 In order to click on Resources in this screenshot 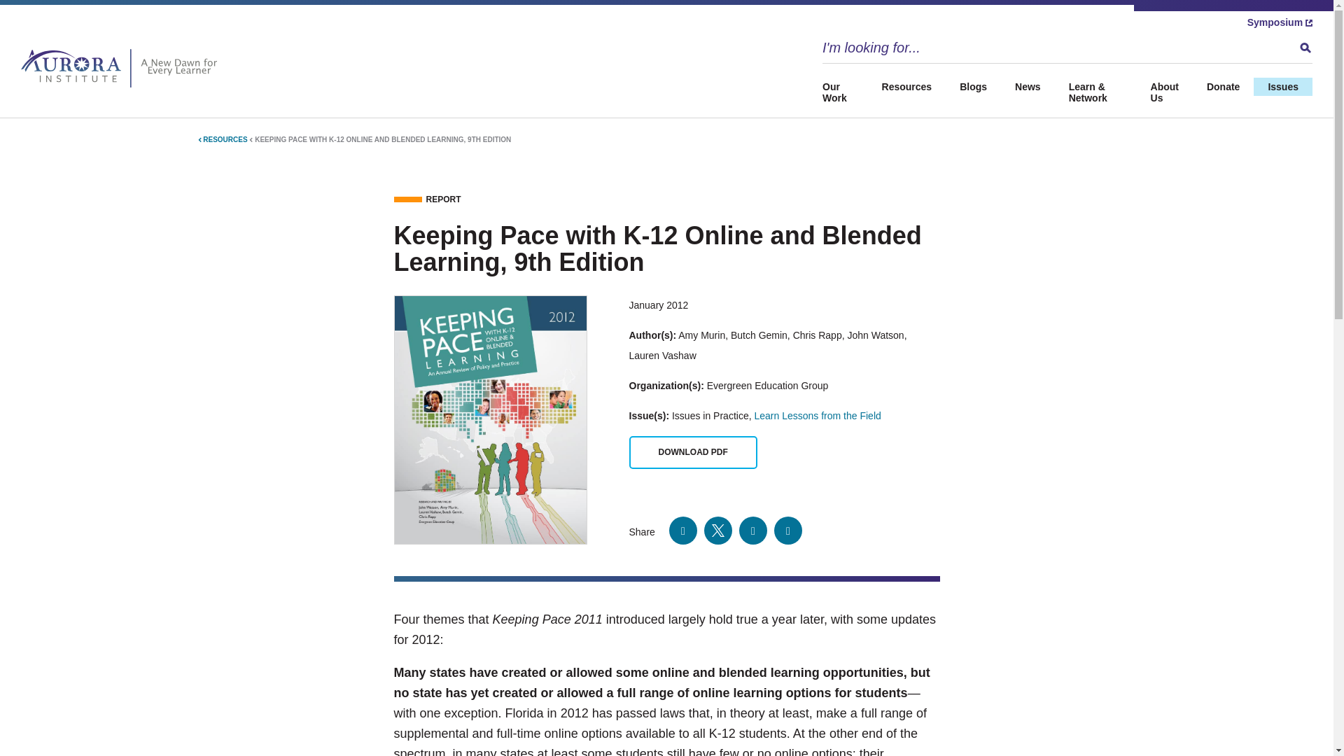, I will do `click(907, 87)`.